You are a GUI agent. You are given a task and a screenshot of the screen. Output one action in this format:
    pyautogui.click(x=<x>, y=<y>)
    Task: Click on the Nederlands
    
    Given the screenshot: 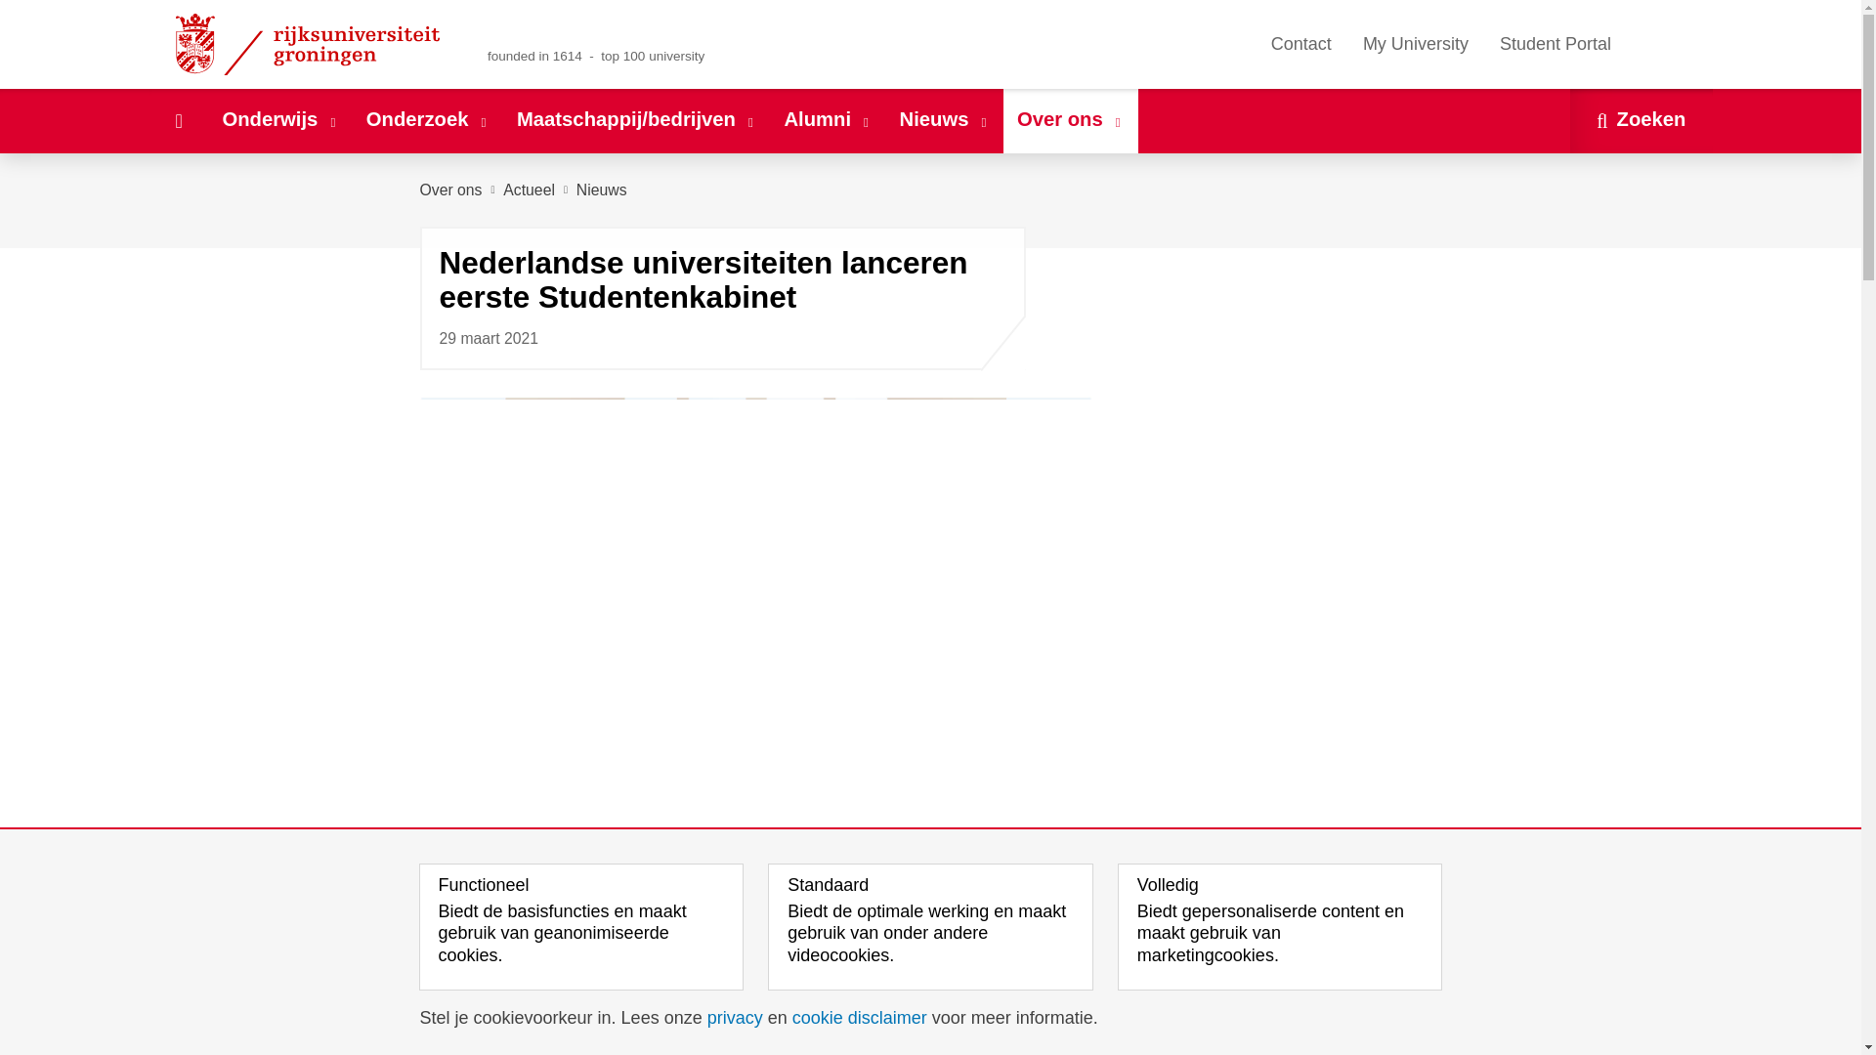 What is the action you would take?
    pyautogui.click(x=1640, y=43)
    